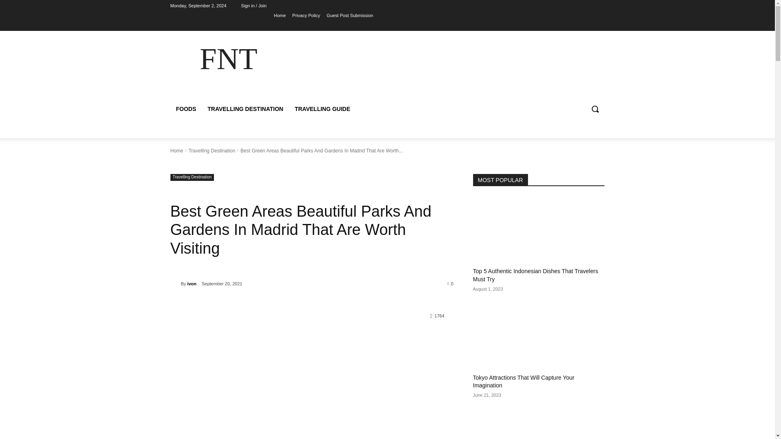  What do you see at coordinates (350, 15) in the screenshot?
I see `Guest Post Submission` at bounding box center [350, 15].